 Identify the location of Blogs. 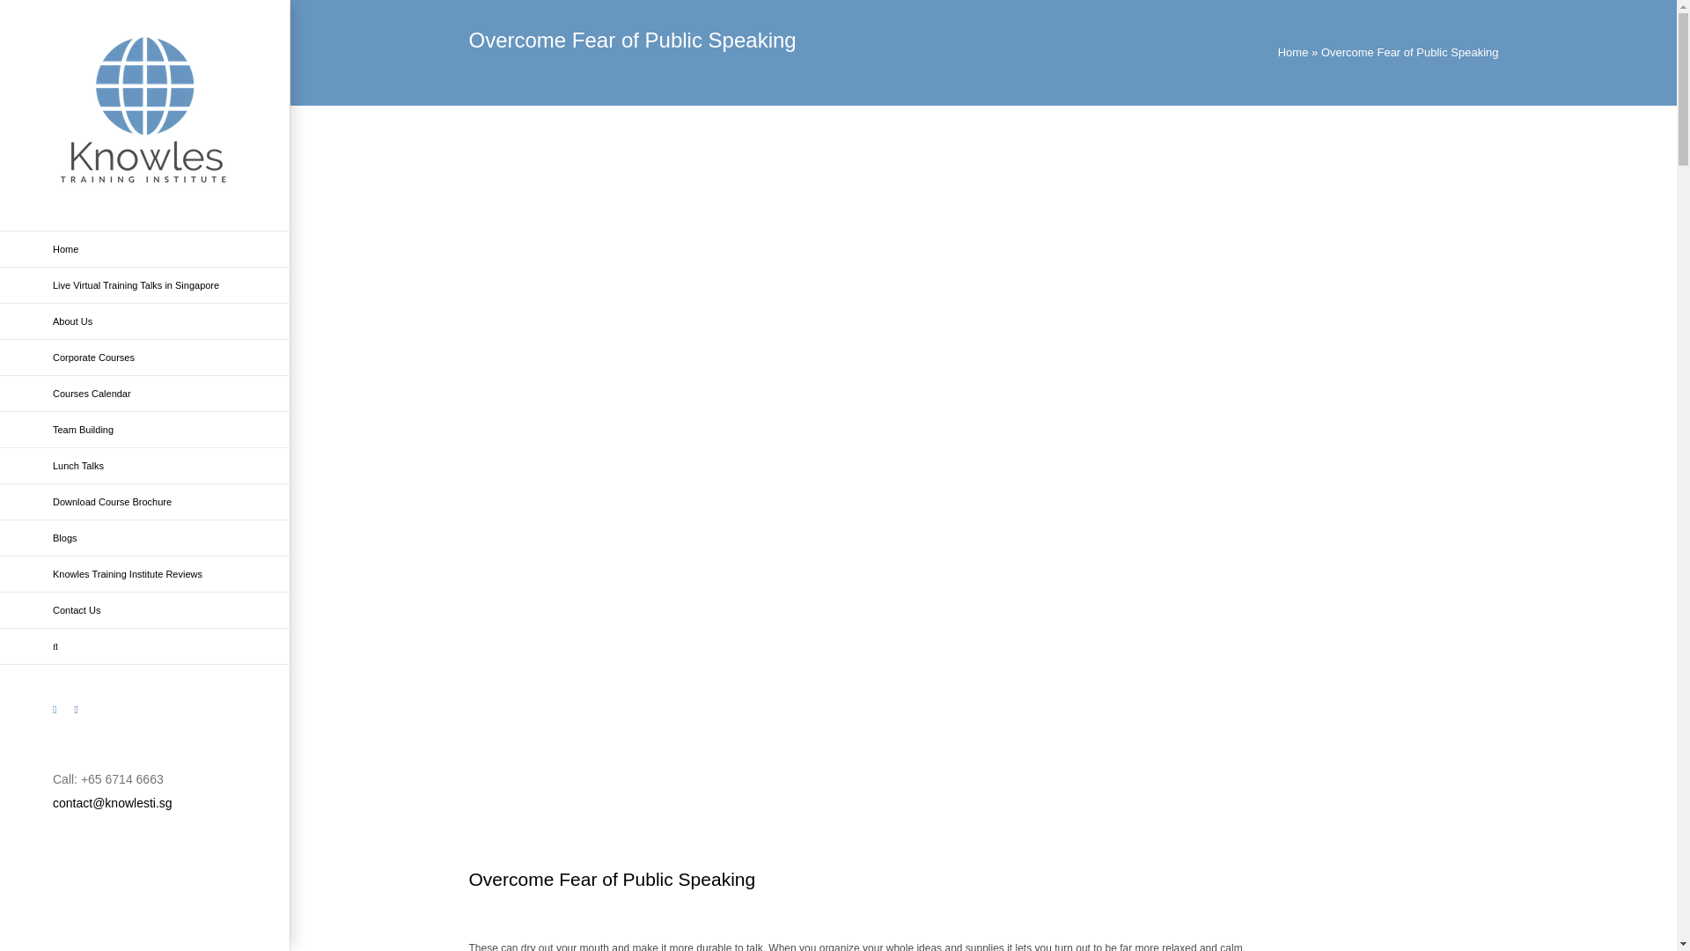
(145, 537).